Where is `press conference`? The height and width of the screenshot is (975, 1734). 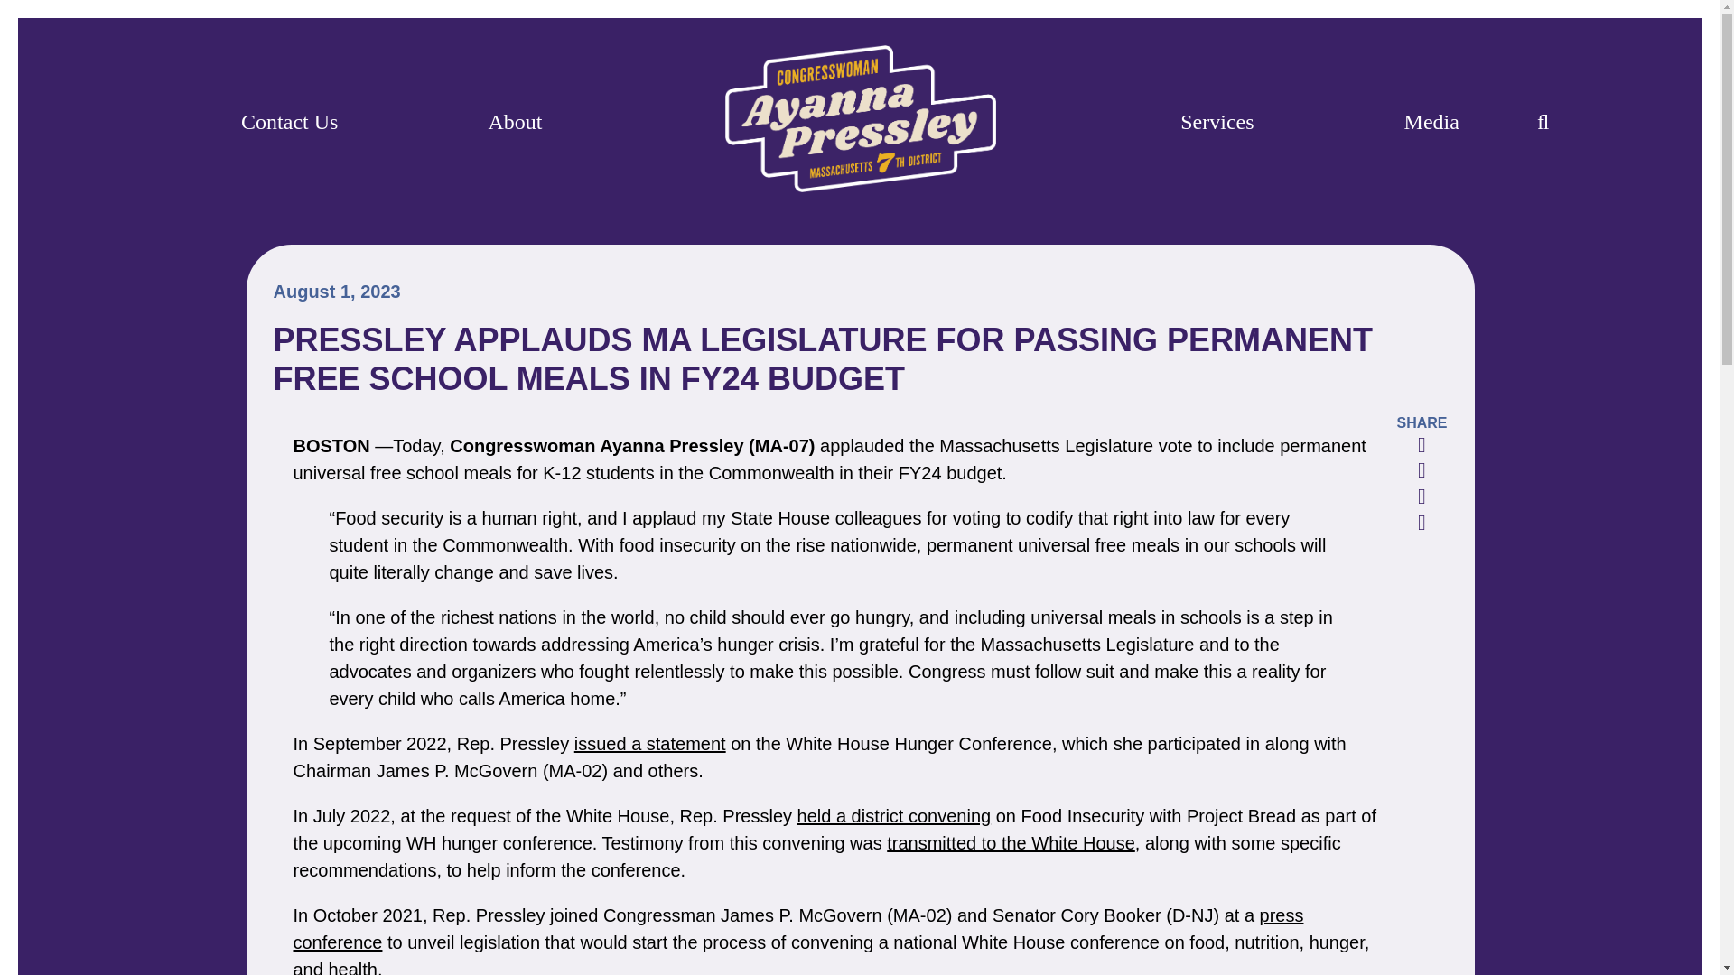
press conference is located at coordinates (798, 929).